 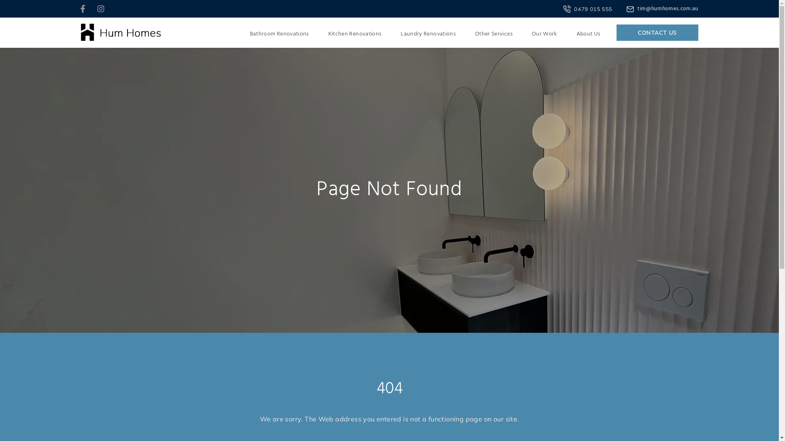 What do you see at coordinates (662, 9) in the screenshot?
I see `tim@humhomes.com.au` at bounding box center [662, 9].